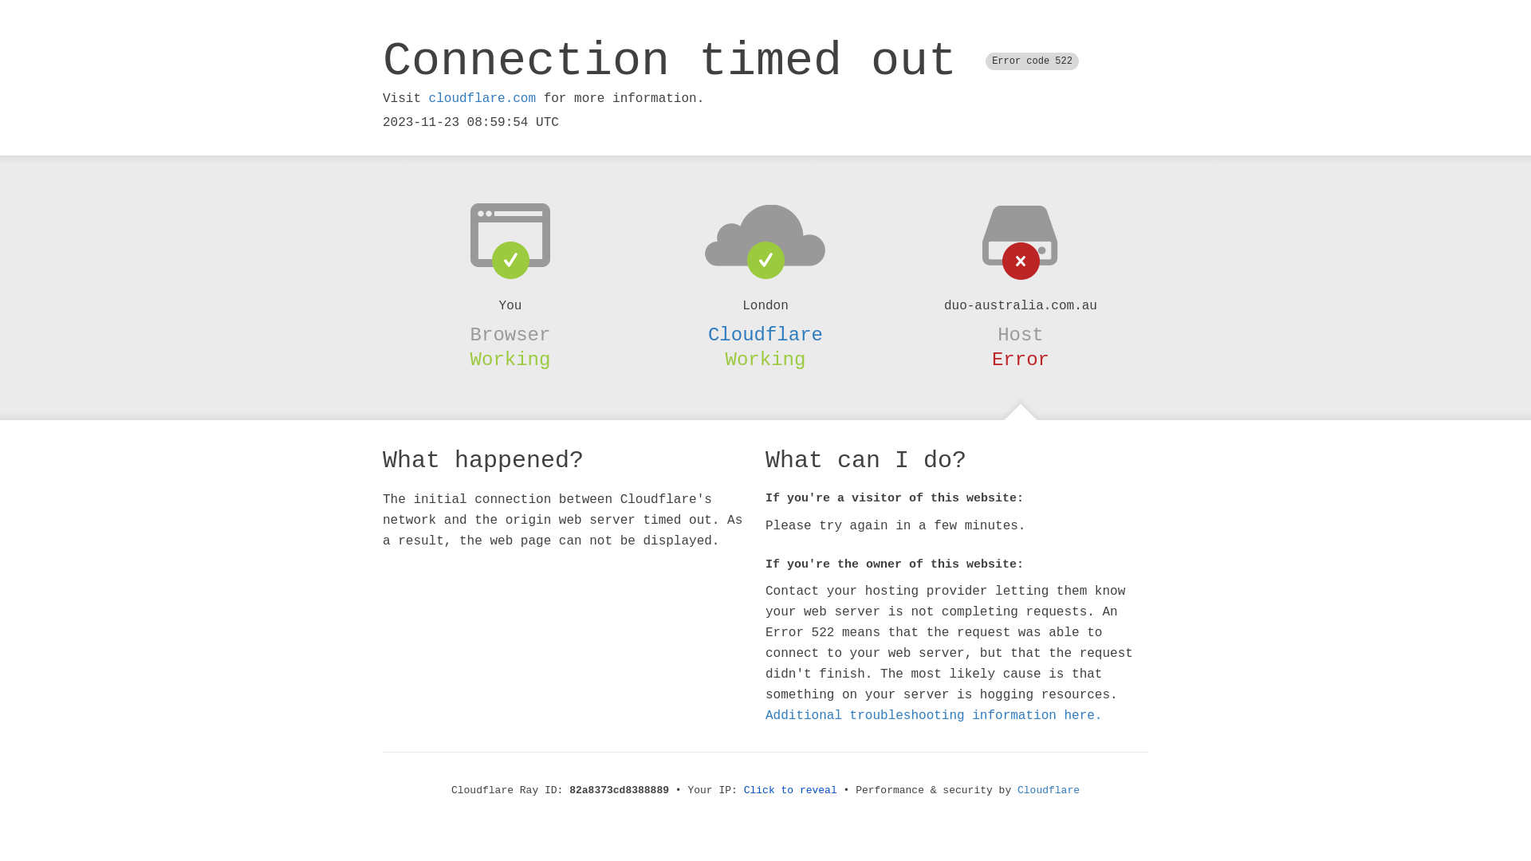 The height and width of the screenshot is (861, 1531). I want to click on Cloudflare, so click(1049, 791).